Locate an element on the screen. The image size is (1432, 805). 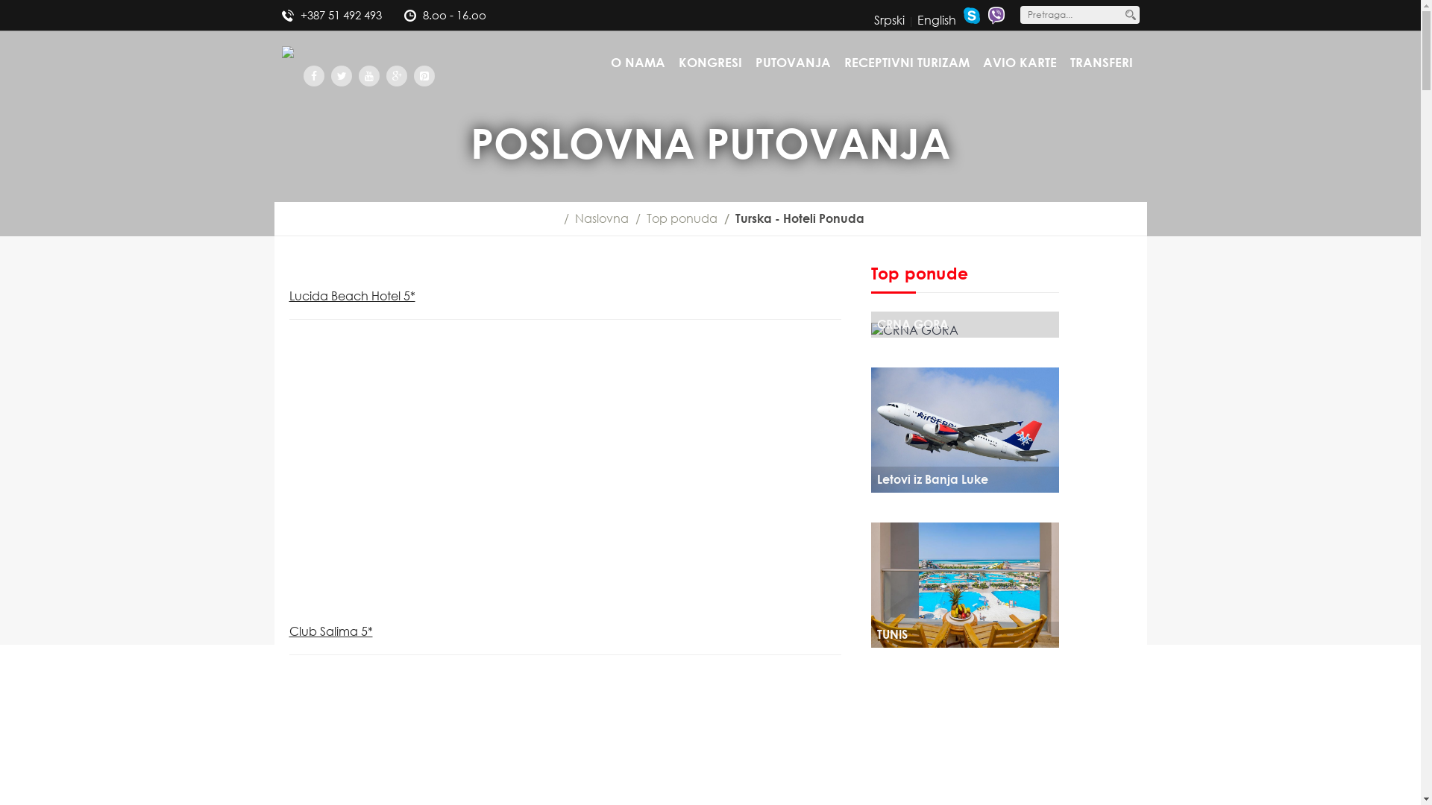
CRNA GORA
  is located at coordinates (965, 329).